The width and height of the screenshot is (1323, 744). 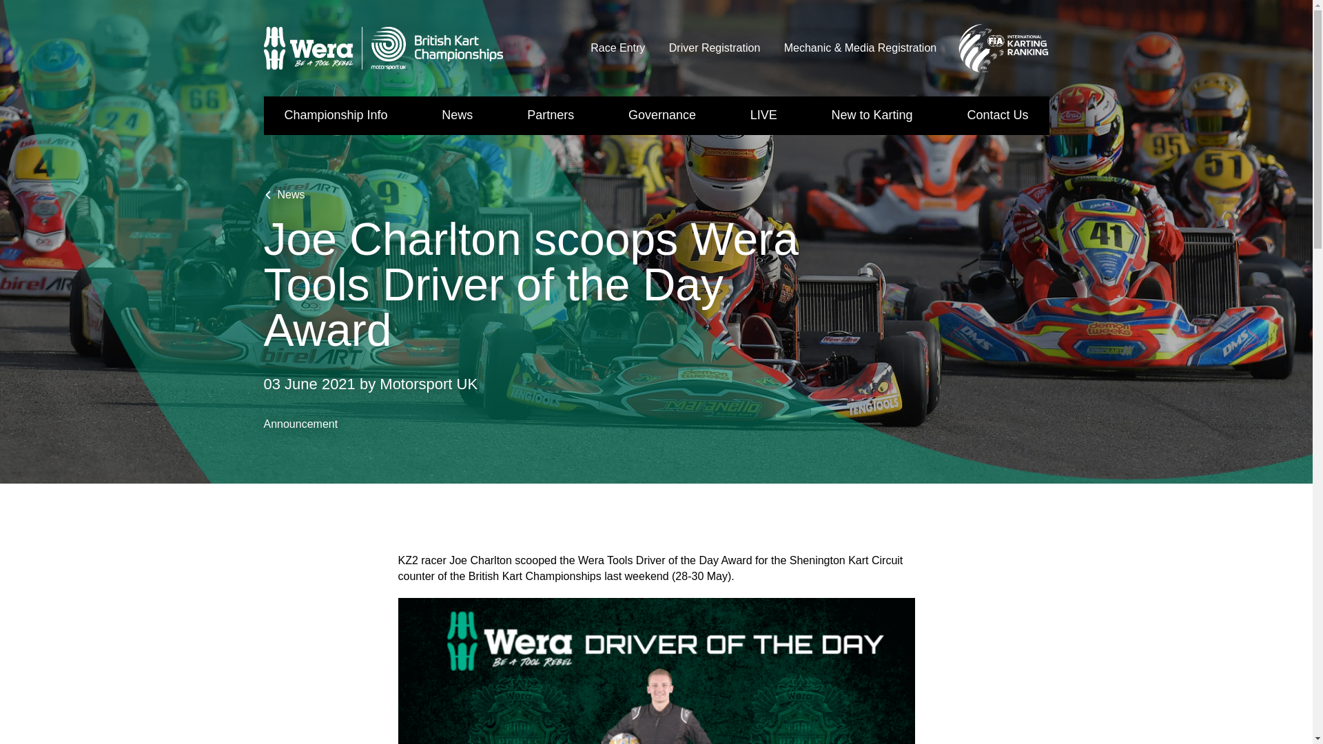 I want to click on Race Entry, so click(x=617, y=47).